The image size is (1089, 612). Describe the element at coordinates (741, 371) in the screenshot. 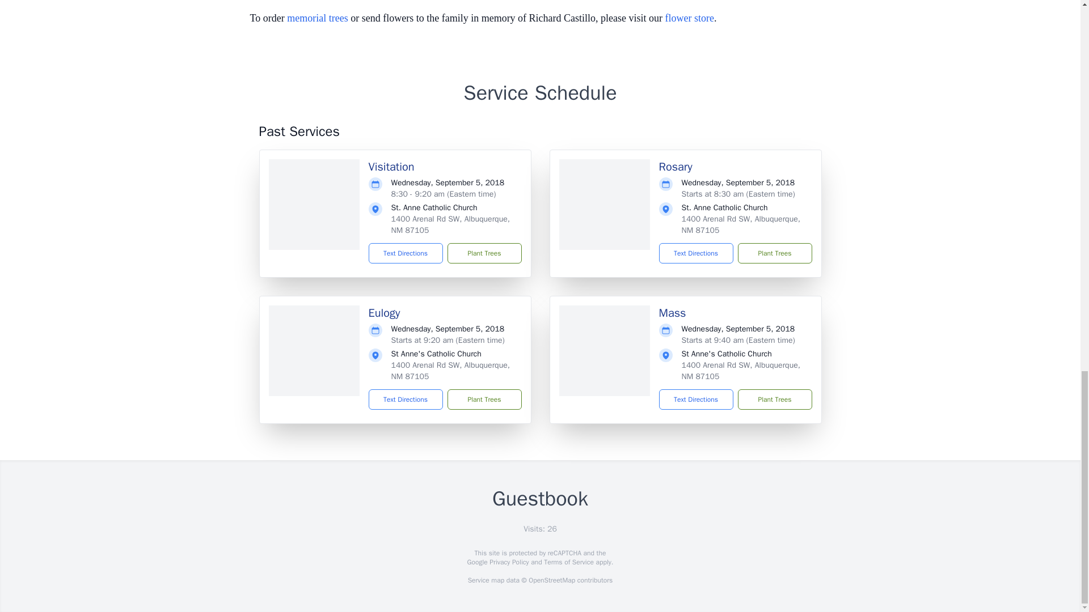

I see `1400 Arenal Rd SW, Albuquerque, NM 87105` at that location.